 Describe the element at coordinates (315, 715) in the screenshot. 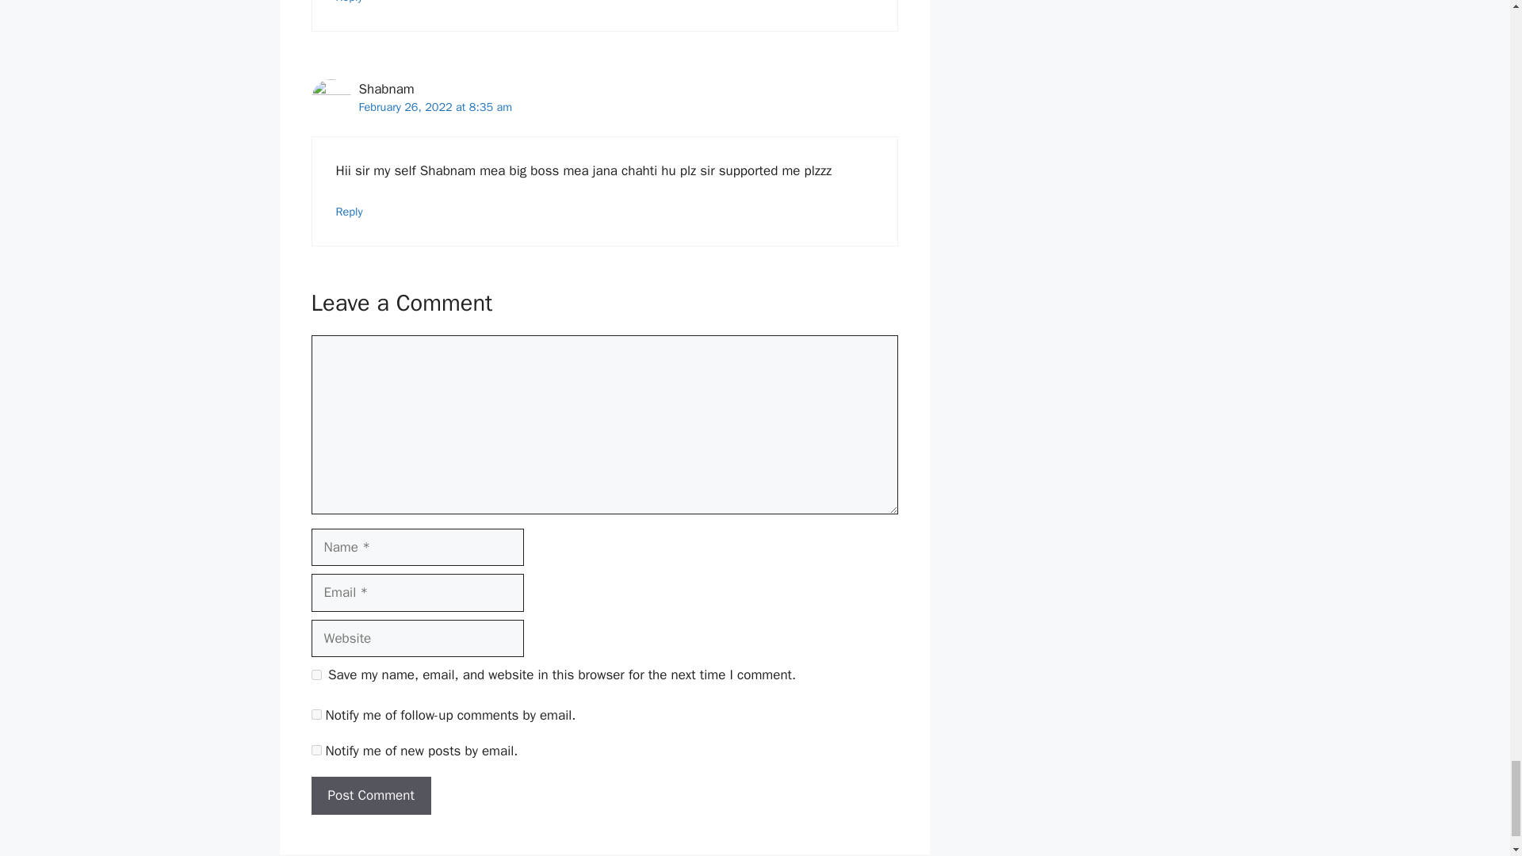

I see `subscribe` at that location.